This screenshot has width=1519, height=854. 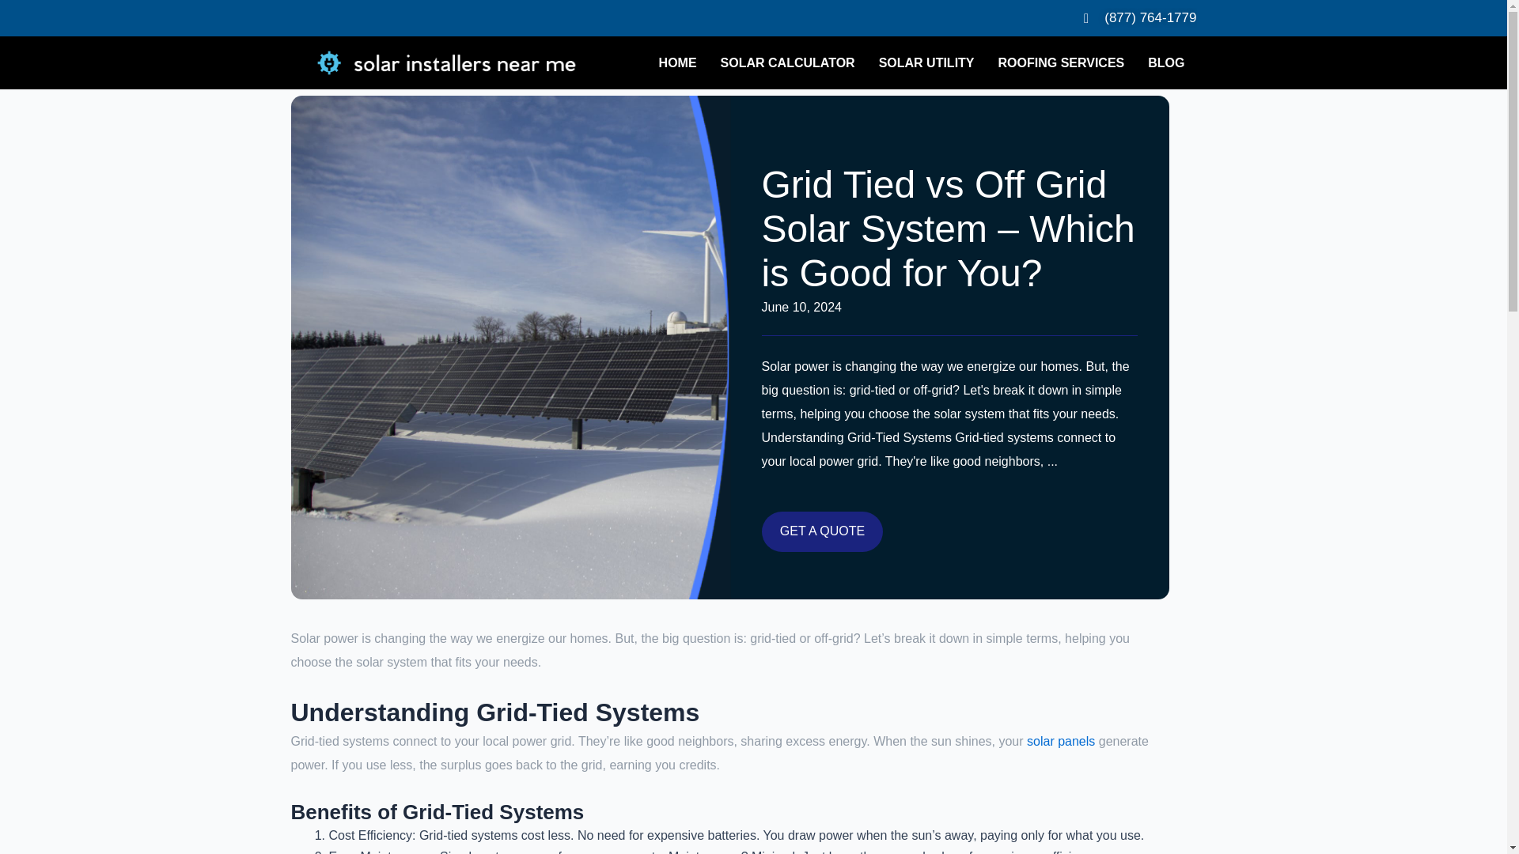 I want to click on solar panels, so click(x=1060, y=741).